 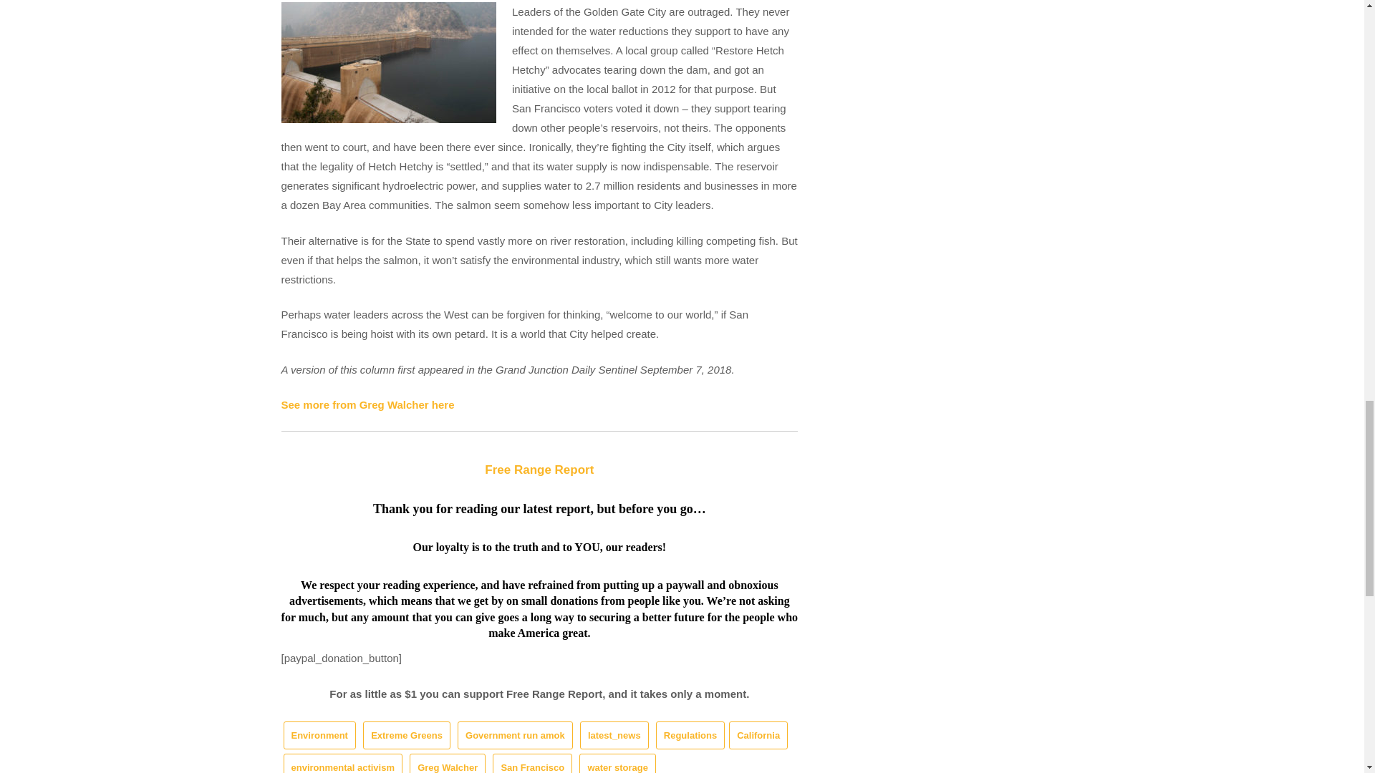 What do you see at coordinates (342, 763) in the screenshot?
I see `environmental activism` at bounding box center [342, 763].